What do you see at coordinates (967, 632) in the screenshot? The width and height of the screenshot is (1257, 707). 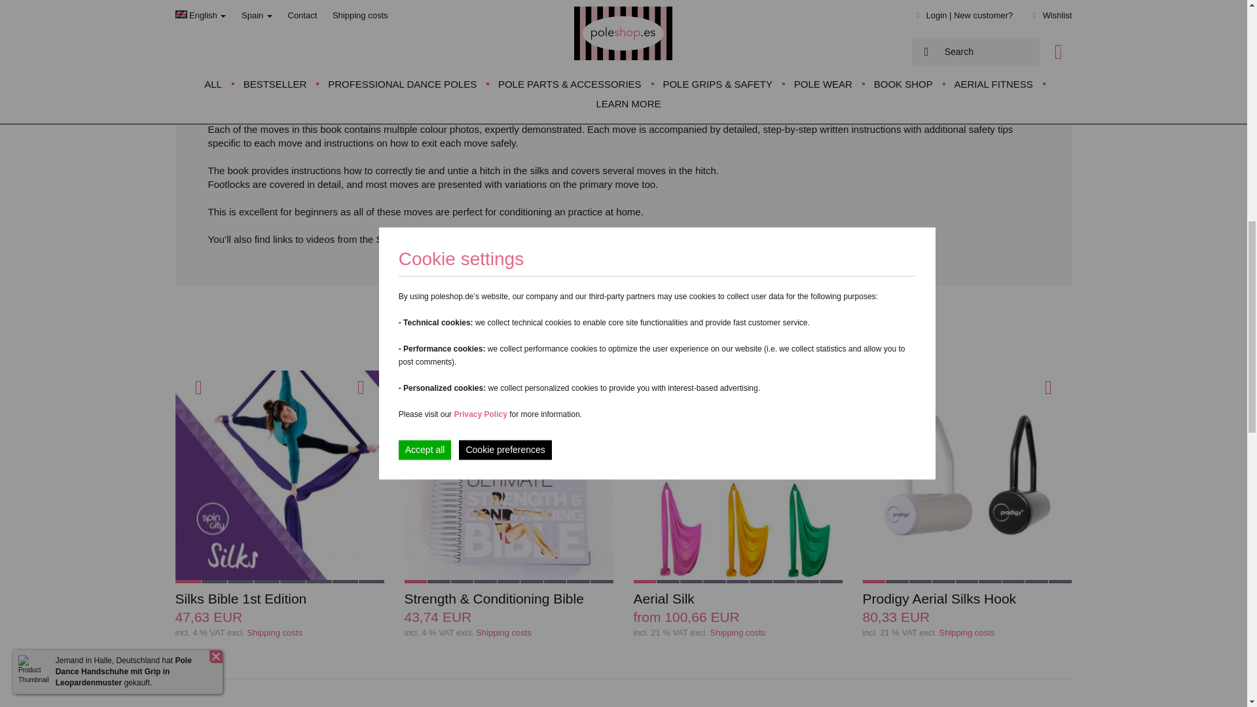 I see `Information` at bounding box center [967, 632].